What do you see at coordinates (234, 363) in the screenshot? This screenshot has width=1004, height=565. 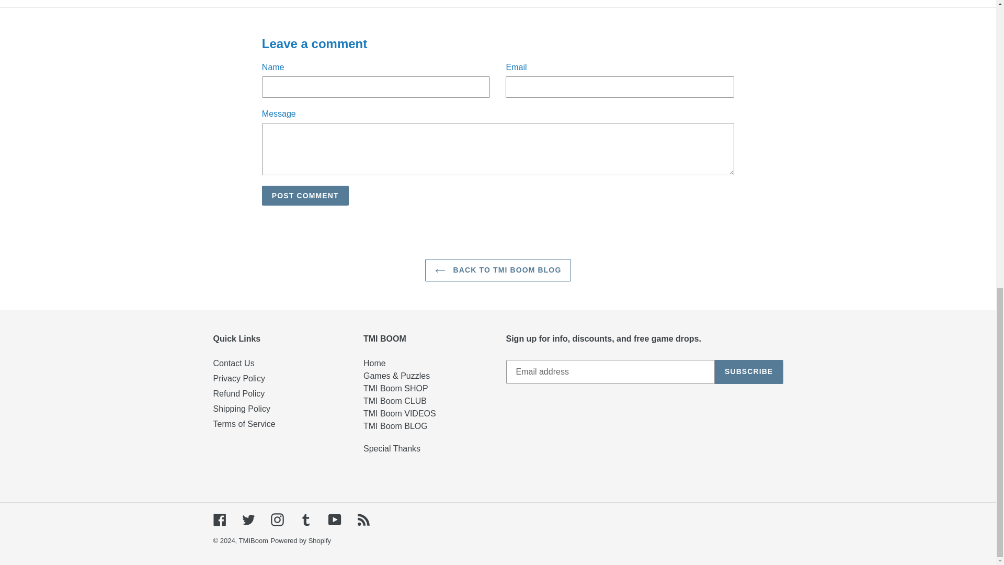 I see `Contact Us` at bounding box center [234, 363].